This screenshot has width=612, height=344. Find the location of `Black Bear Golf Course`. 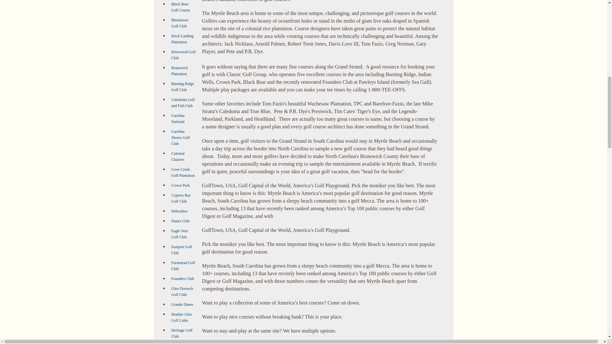

Black Bear Golf Course is located at coordinates (181, 7).